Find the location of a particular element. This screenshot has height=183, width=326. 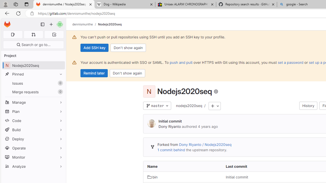

Dony Riyanto's avatar is located at coordinates (151, 124).